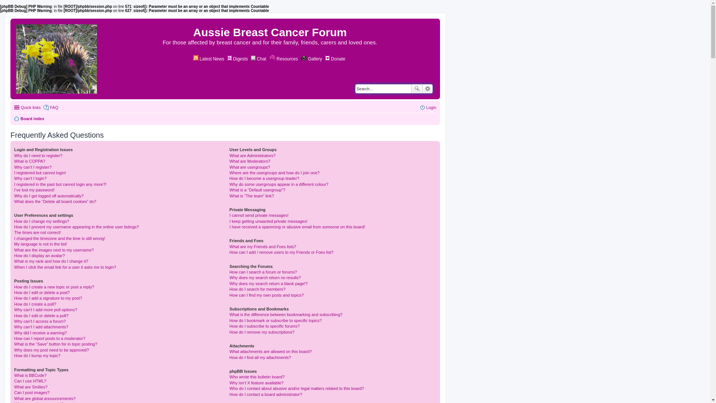 This screenshot has width=716, height=403. What do you see at coordinates (45, 399) in the screenshot?
I see `What are global announcements?` at bounding box center [45, 399].